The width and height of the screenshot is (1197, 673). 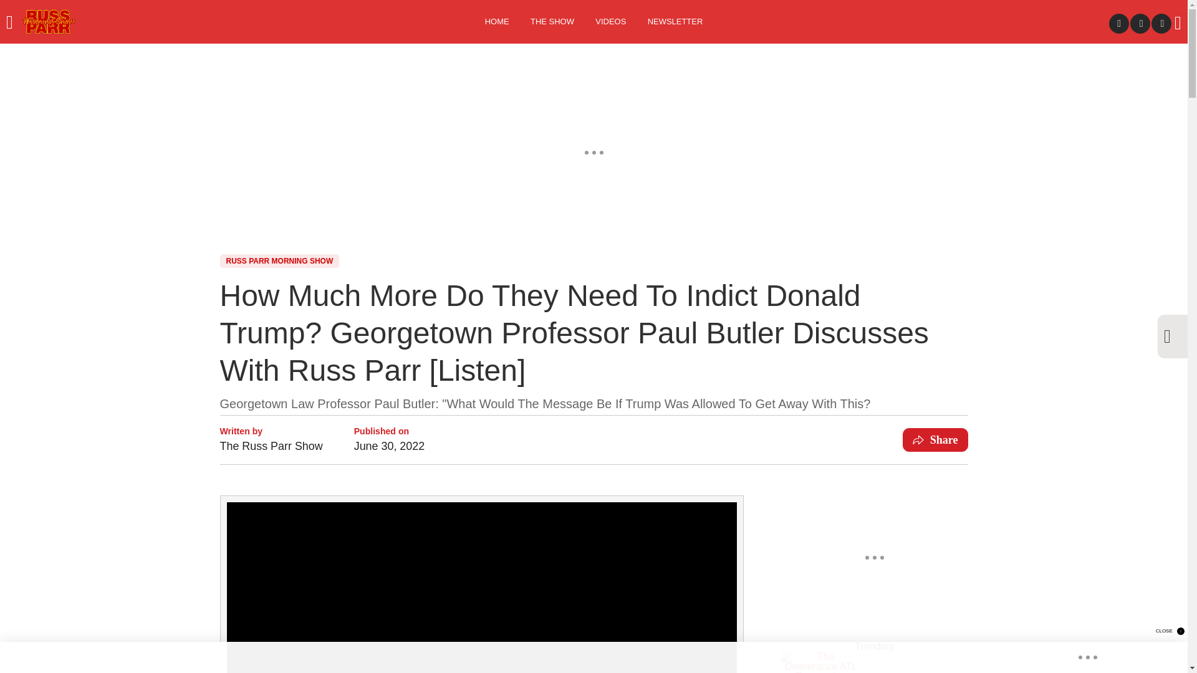 What do you see at coordinates (552, 22) in the screenshot?
I see `THE SHOW` at bounding box center [552, 22].